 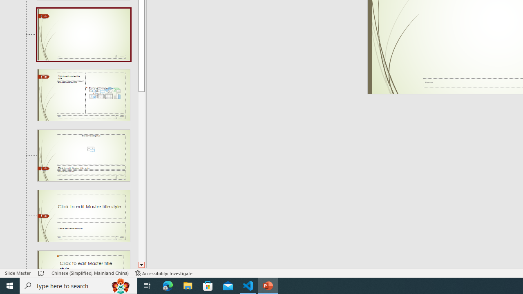 What do you see at coordinates (41, 273) in the screenshot?
I see `Spell Check No Errors` at bounding box center [41, 273].